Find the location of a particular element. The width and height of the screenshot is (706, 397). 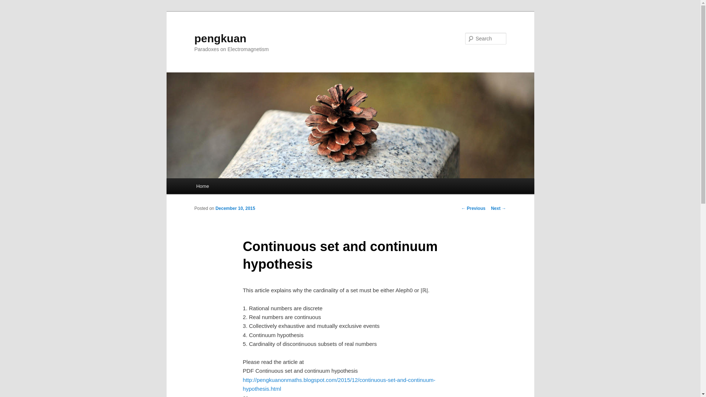

Home is located at coordinates (202, 186).